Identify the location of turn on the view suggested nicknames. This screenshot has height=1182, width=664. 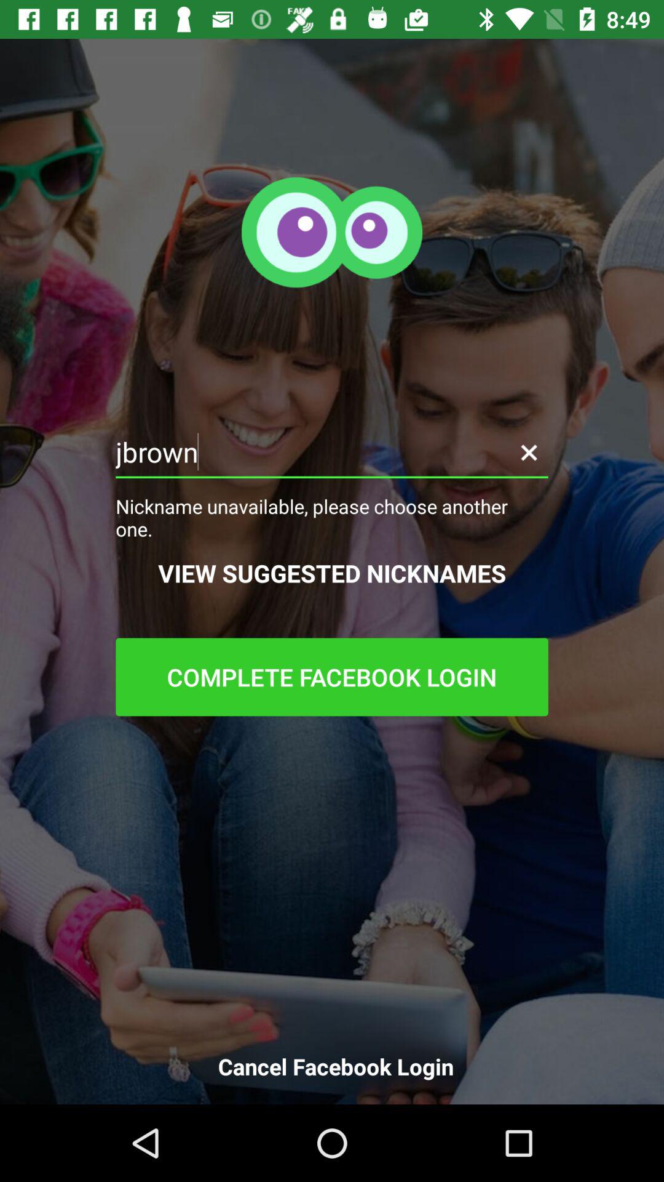
(332, 573).